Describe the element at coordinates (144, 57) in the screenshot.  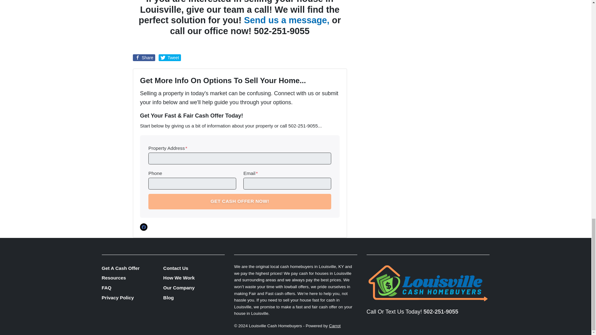
I see `Share` at that location.